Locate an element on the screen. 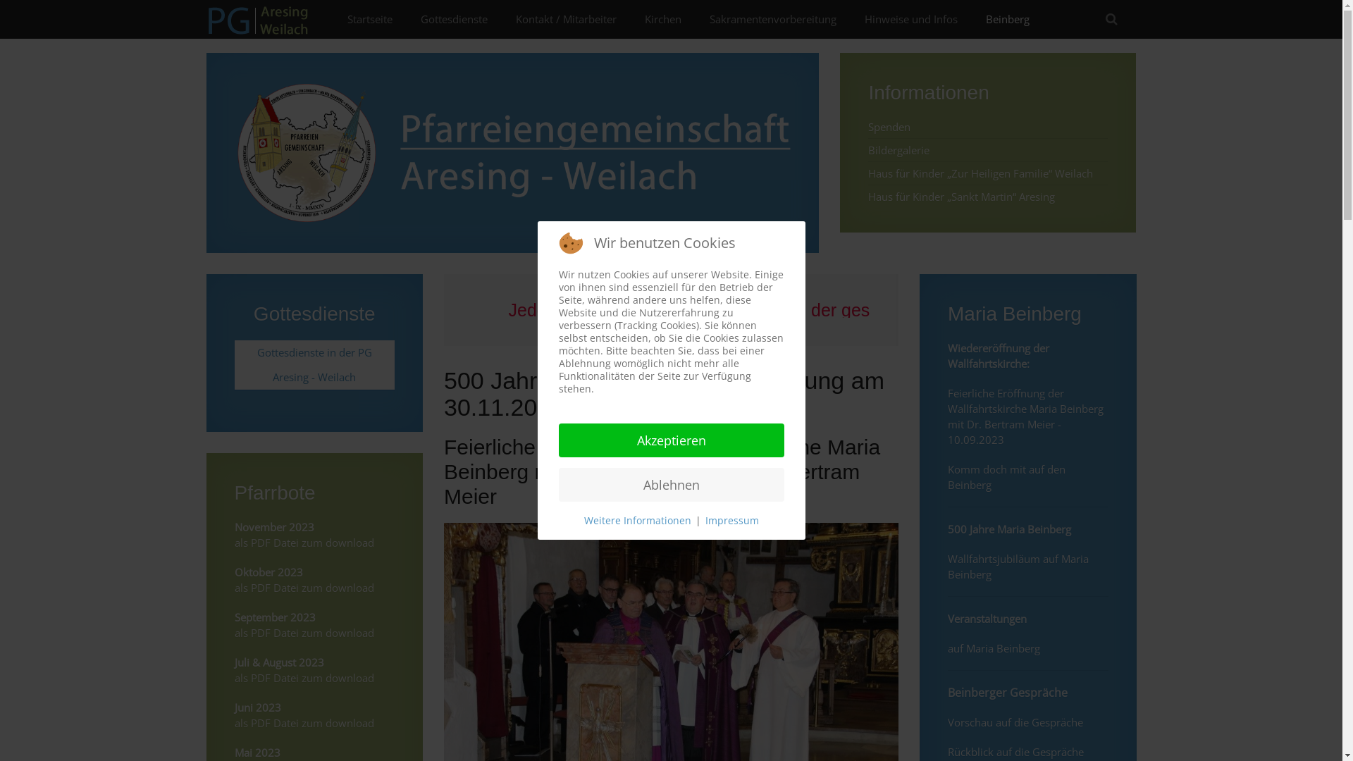 The height and width of the screenshot is (761, 1353). als PDF Datei zum download is located at coordinates (304, 633).